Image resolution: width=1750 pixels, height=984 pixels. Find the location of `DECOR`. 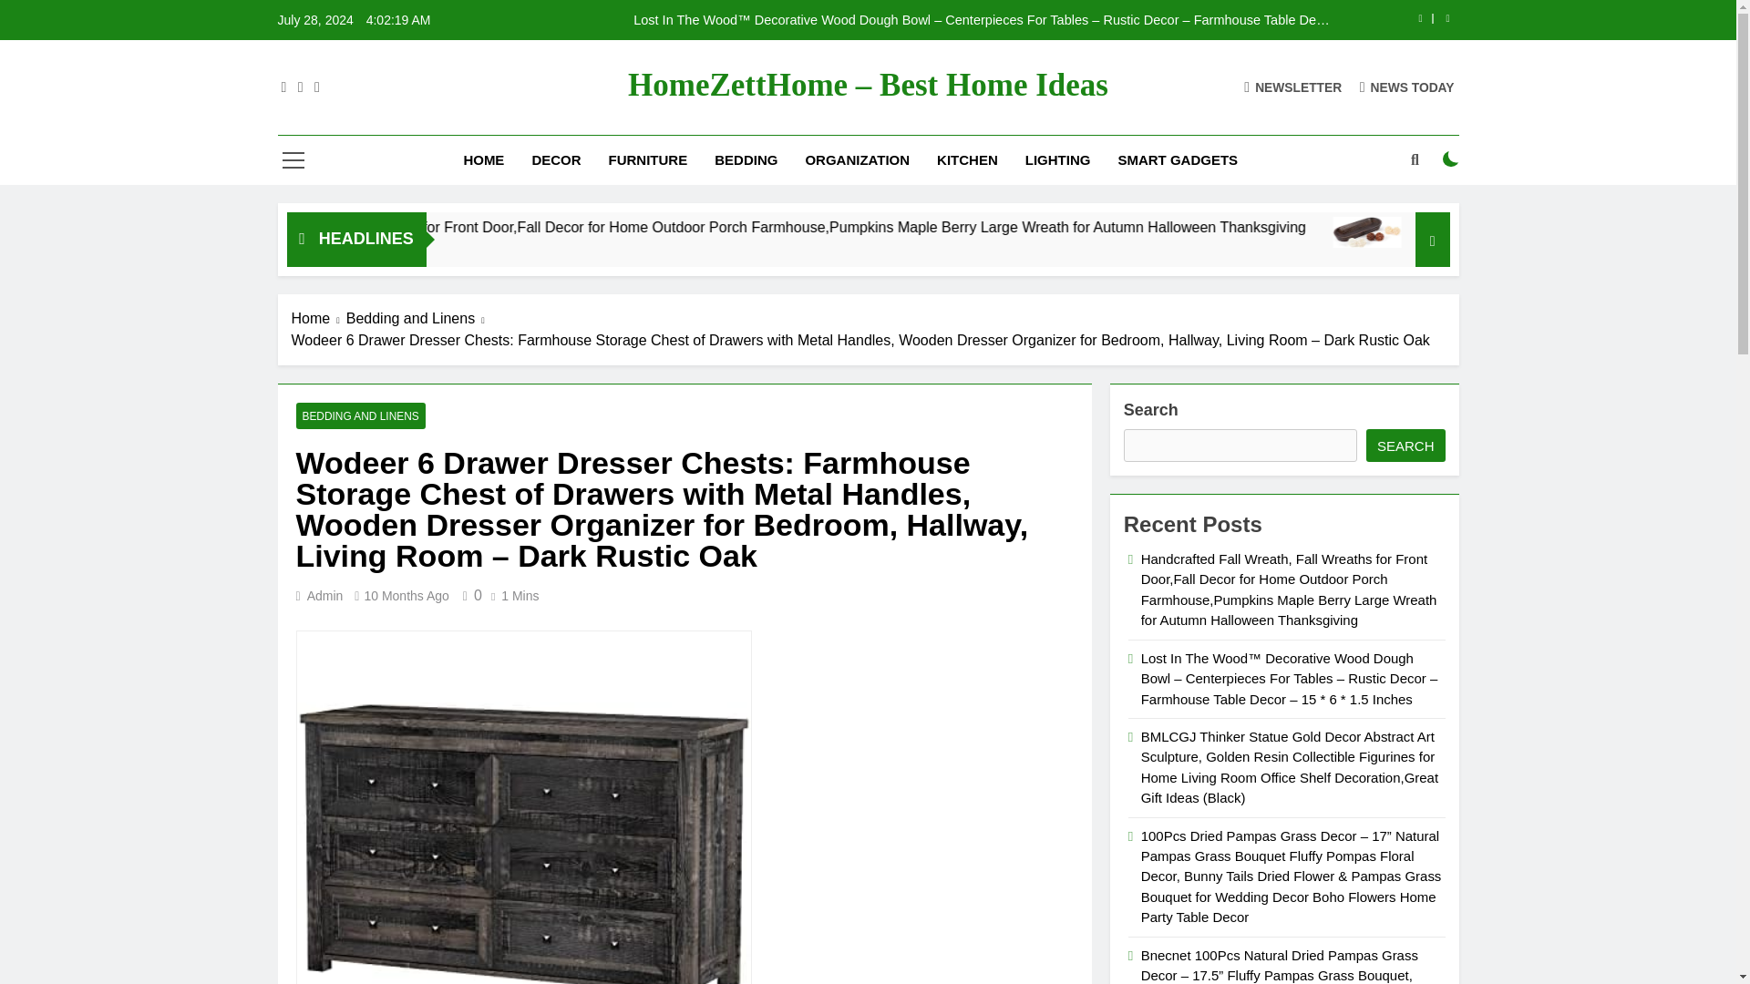

DECOR is located at coordinates (556, 160).